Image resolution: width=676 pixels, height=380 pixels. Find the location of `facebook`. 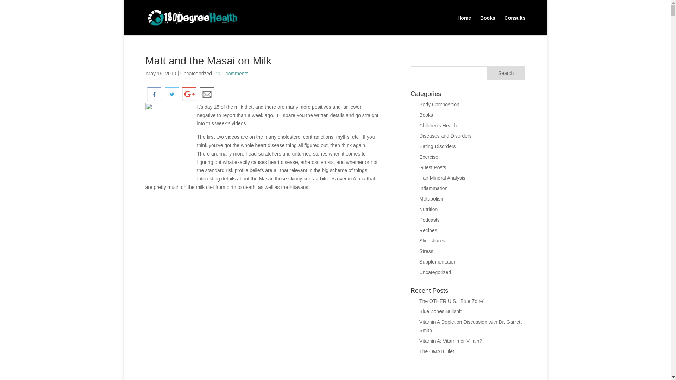

facebook is located at coordinates (154, 94).